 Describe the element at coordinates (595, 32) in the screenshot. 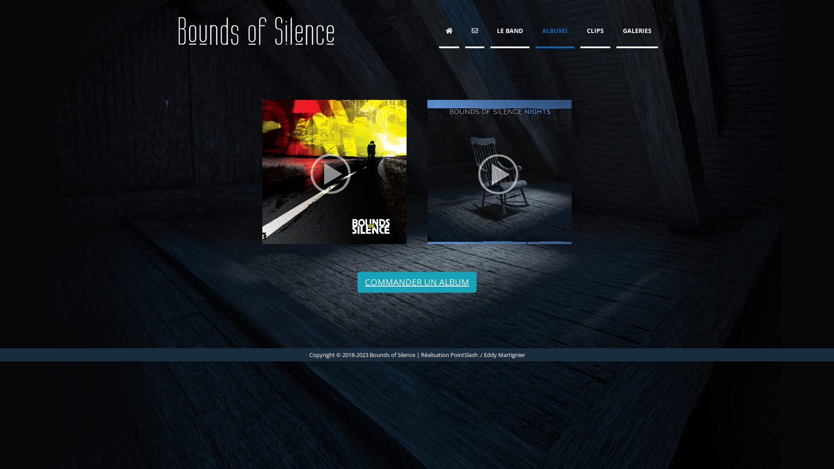

I see `CLIPS` at that location.